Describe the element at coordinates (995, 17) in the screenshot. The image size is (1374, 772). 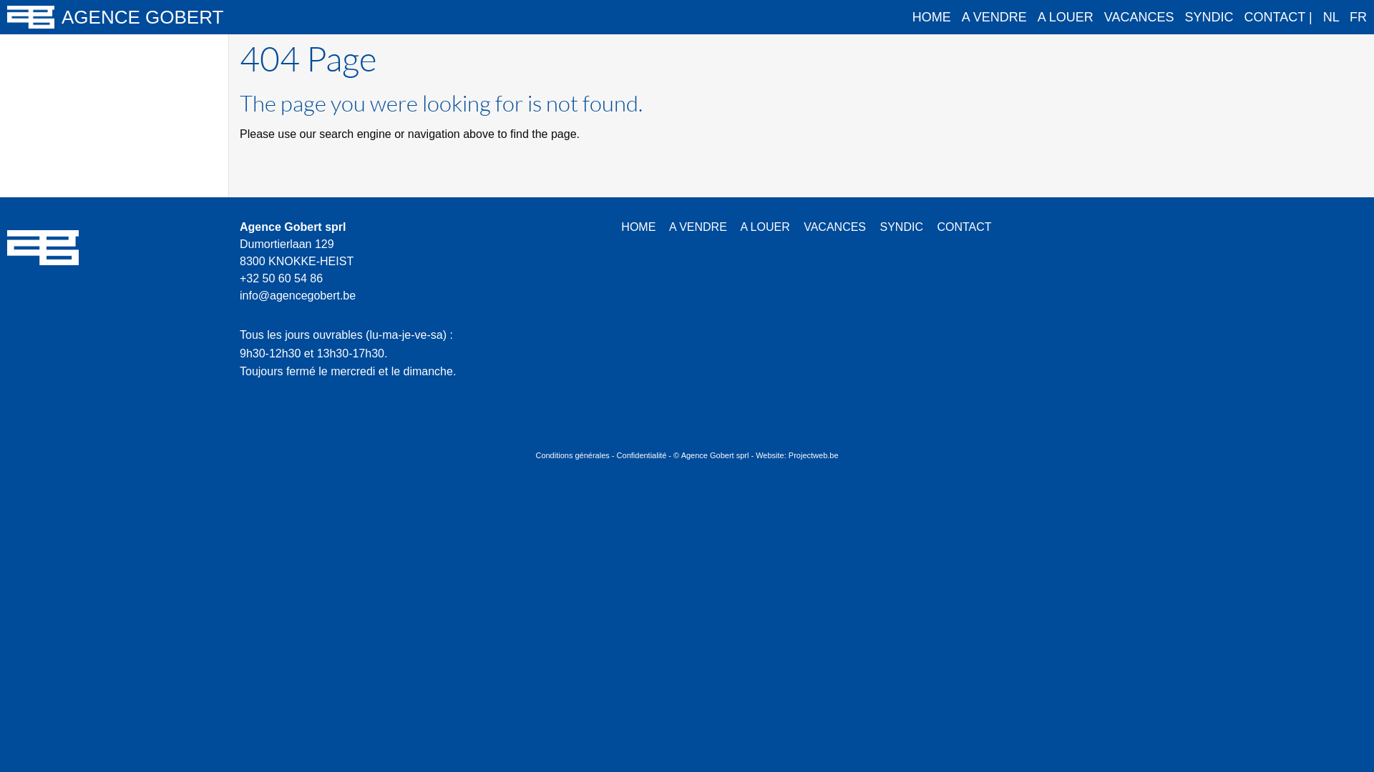
I see `A VENDRE` at that location.